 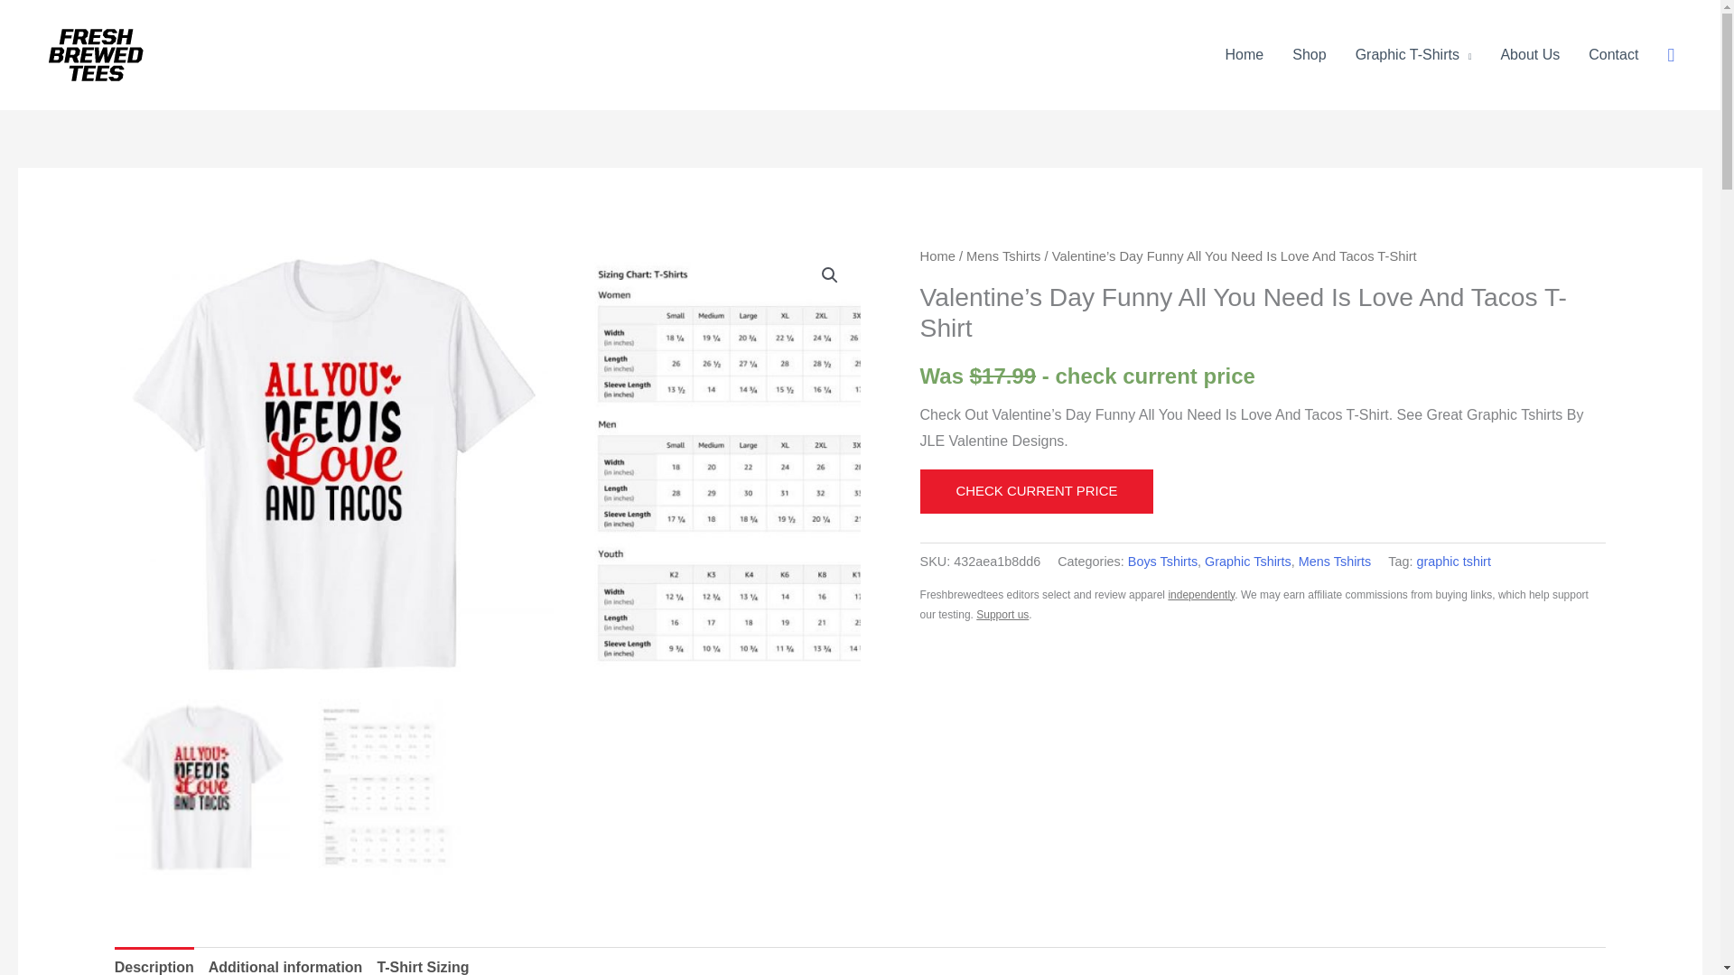 I want to click on independently, so click(x=1201, y=595).